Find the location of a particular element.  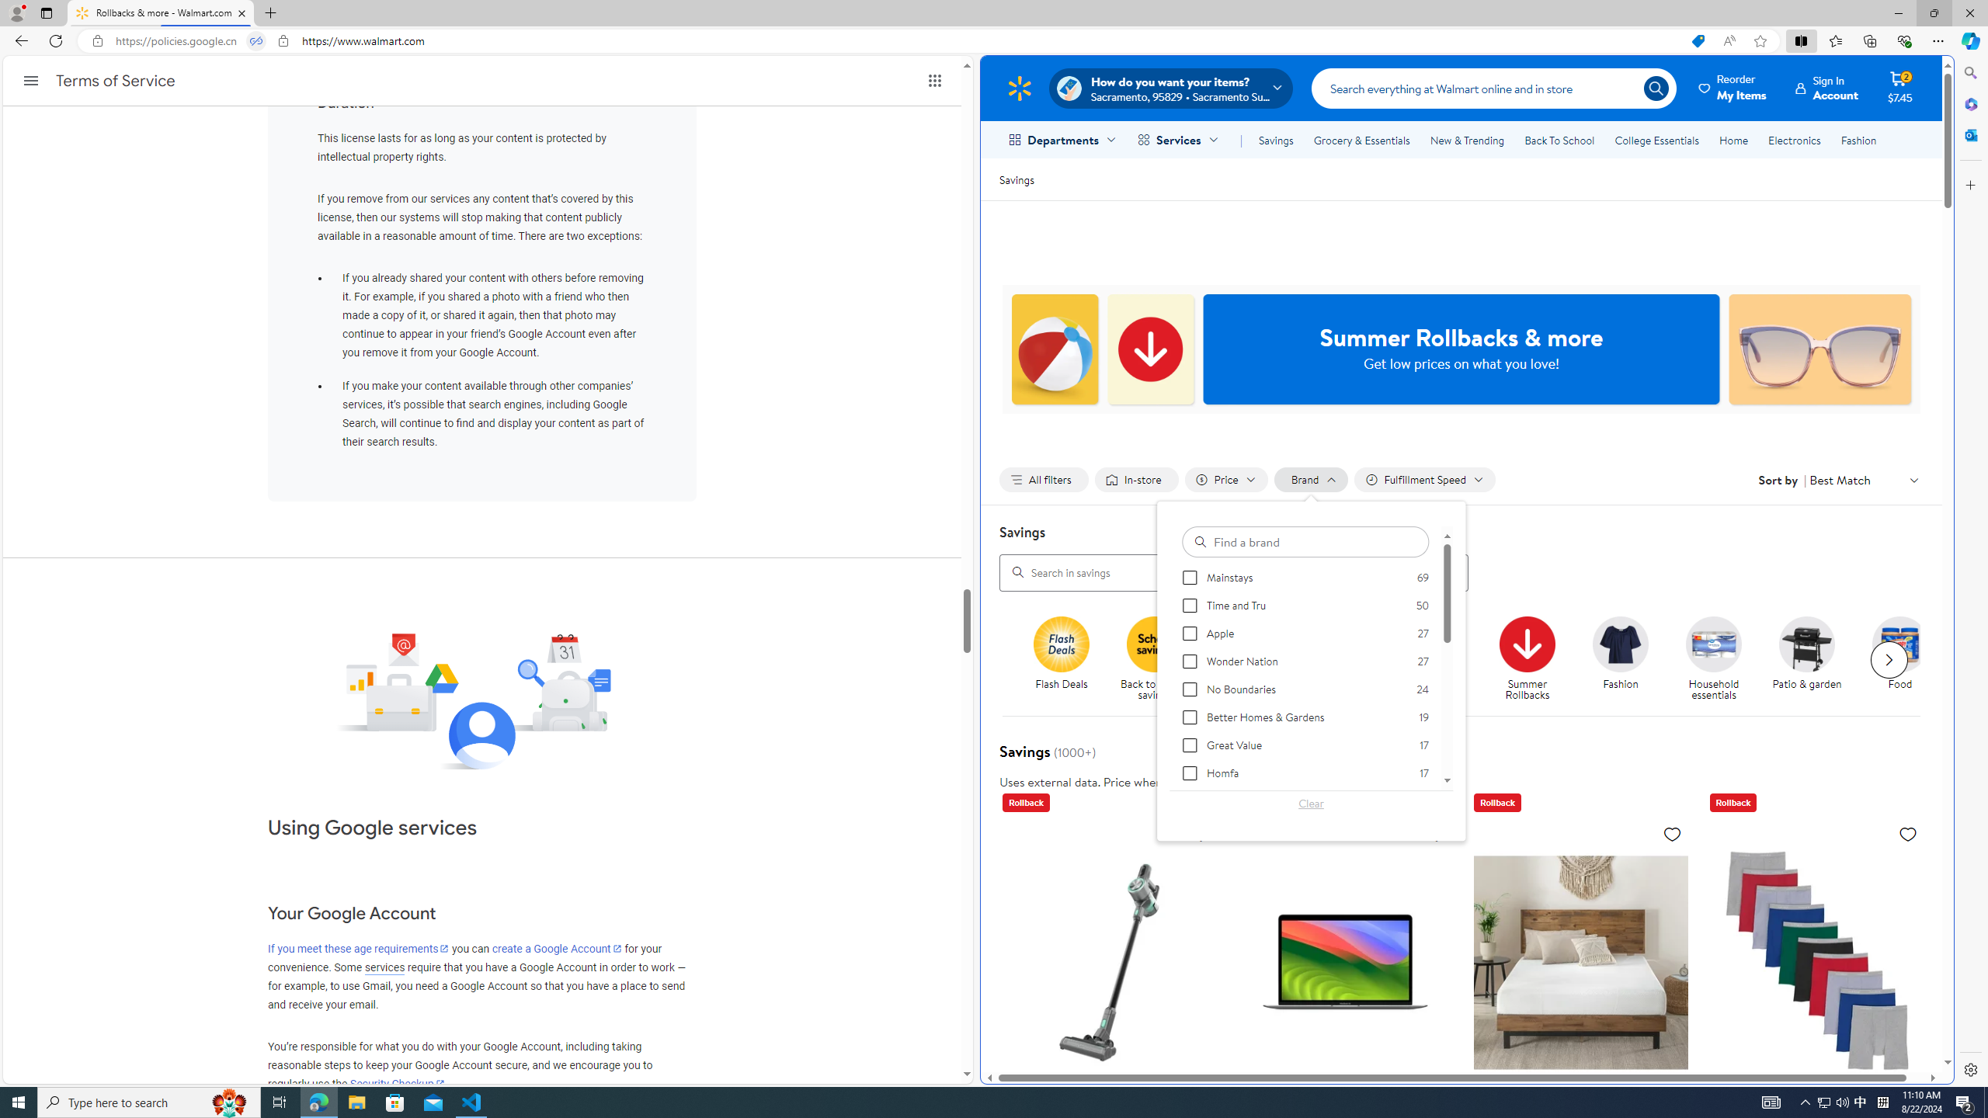

Reorder My Items is located at coordinates (1733, 88).